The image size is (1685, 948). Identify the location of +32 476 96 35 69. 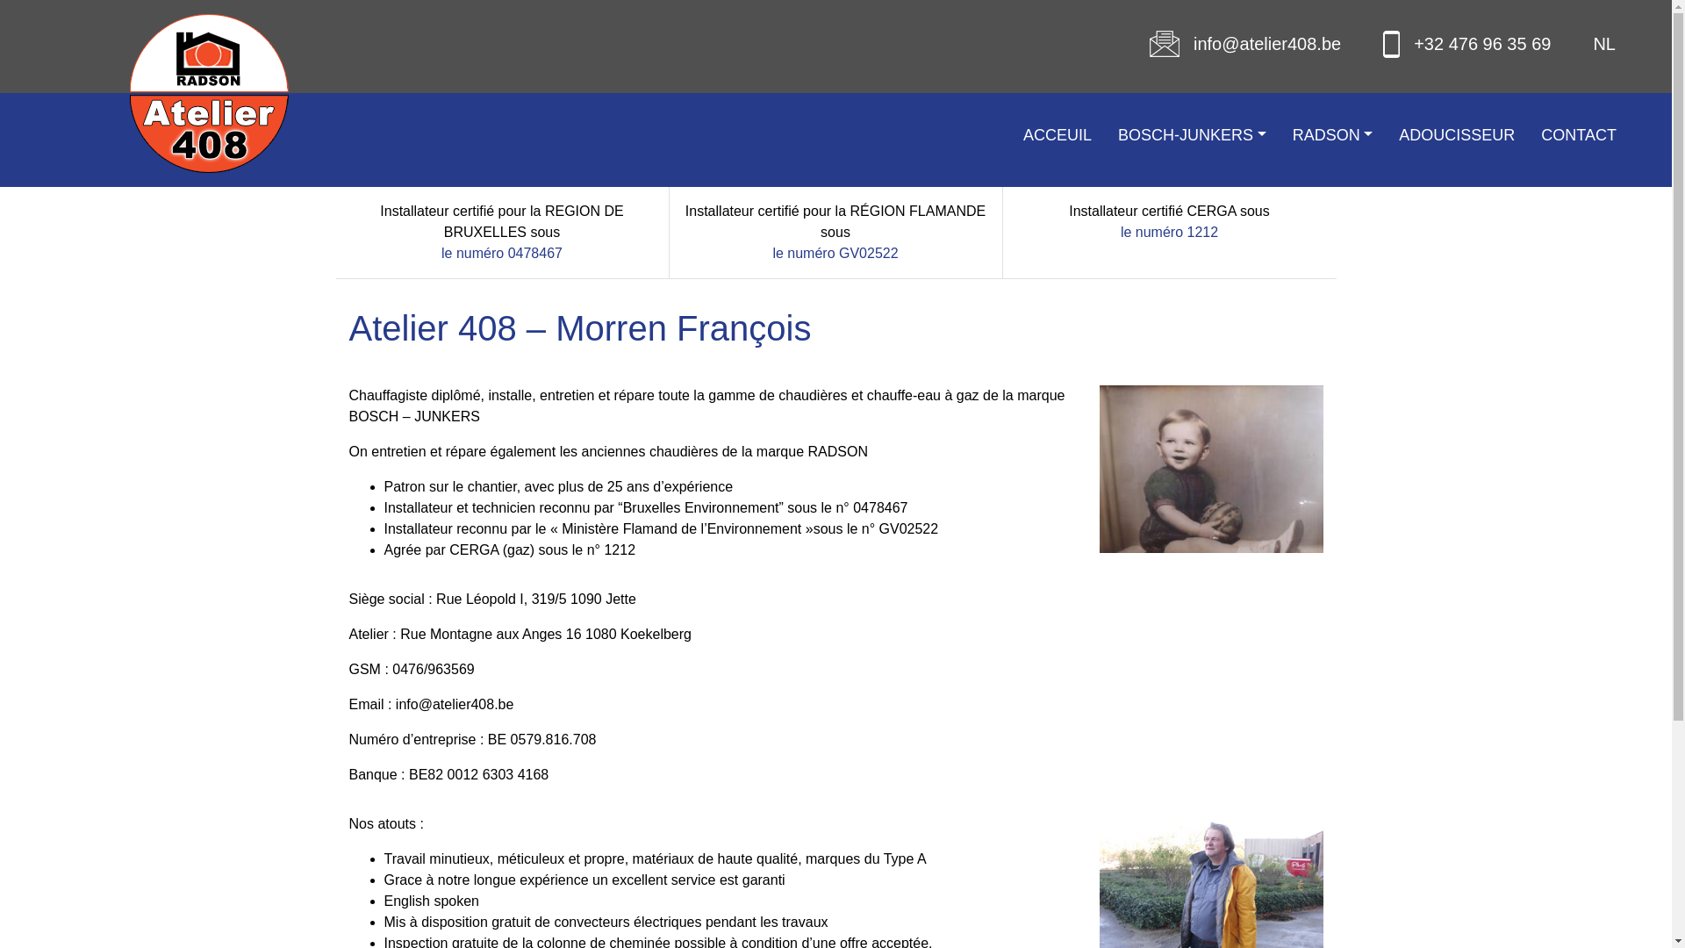
(1482, 44).